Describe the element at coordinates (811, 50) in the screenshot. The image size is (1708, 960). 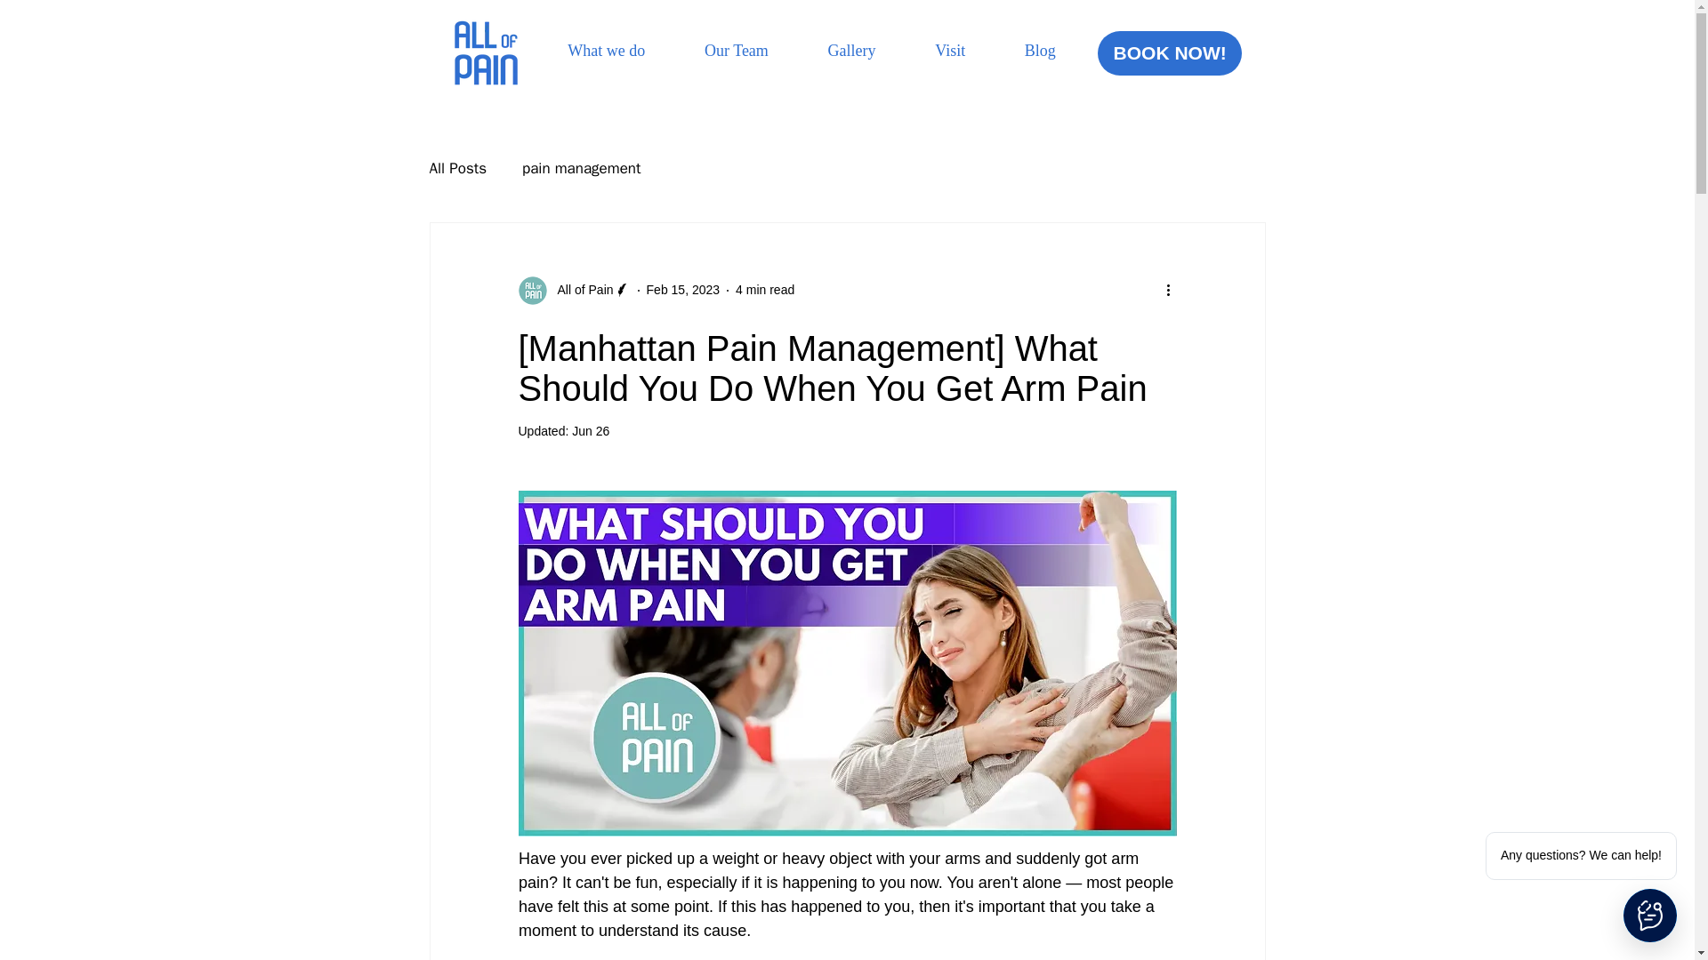
I see `BOOK NOW!` at that location.